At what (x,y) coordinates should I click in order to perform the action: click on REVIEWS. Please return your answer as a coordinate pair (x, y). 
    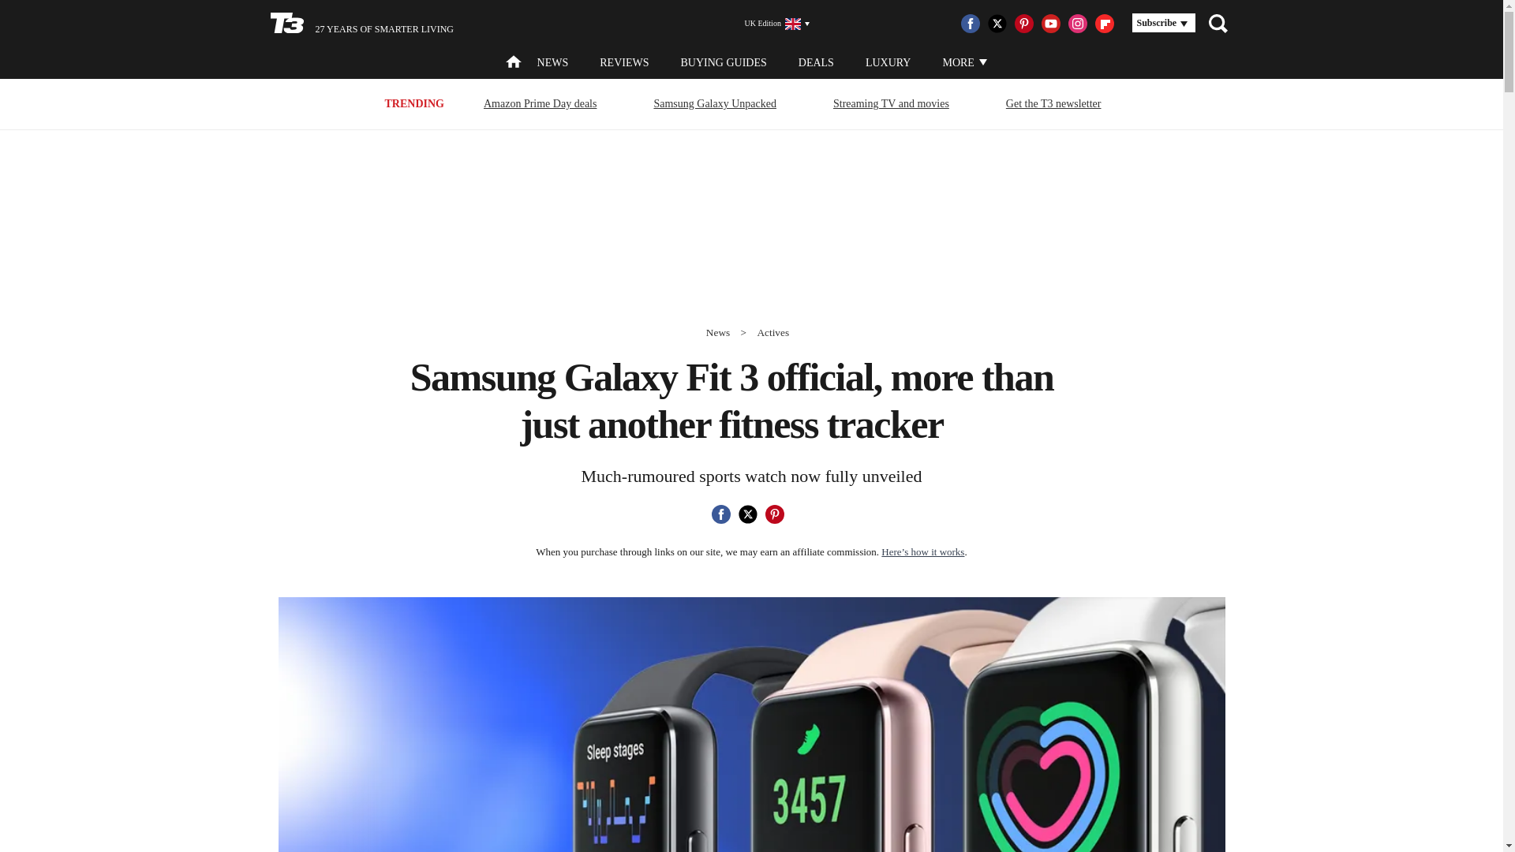
    Looking at the image, I should click on (623, 63).